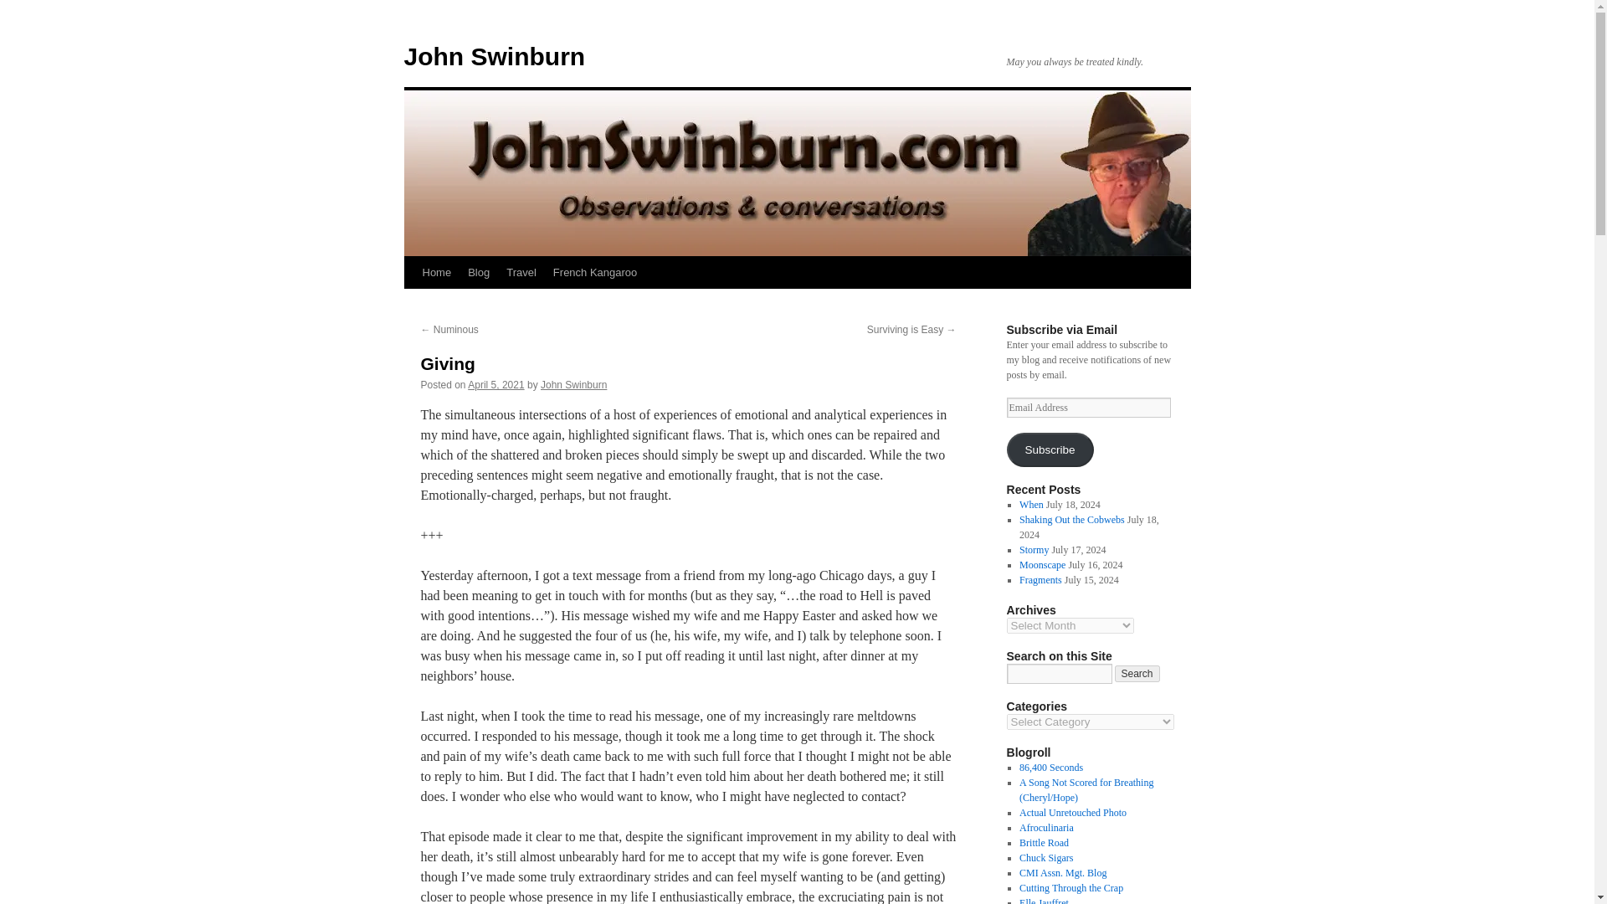  What do you see at coordinates (1049, 450) in the screenshot?
I see `Subscribe` at bounding box center [1049, 450].